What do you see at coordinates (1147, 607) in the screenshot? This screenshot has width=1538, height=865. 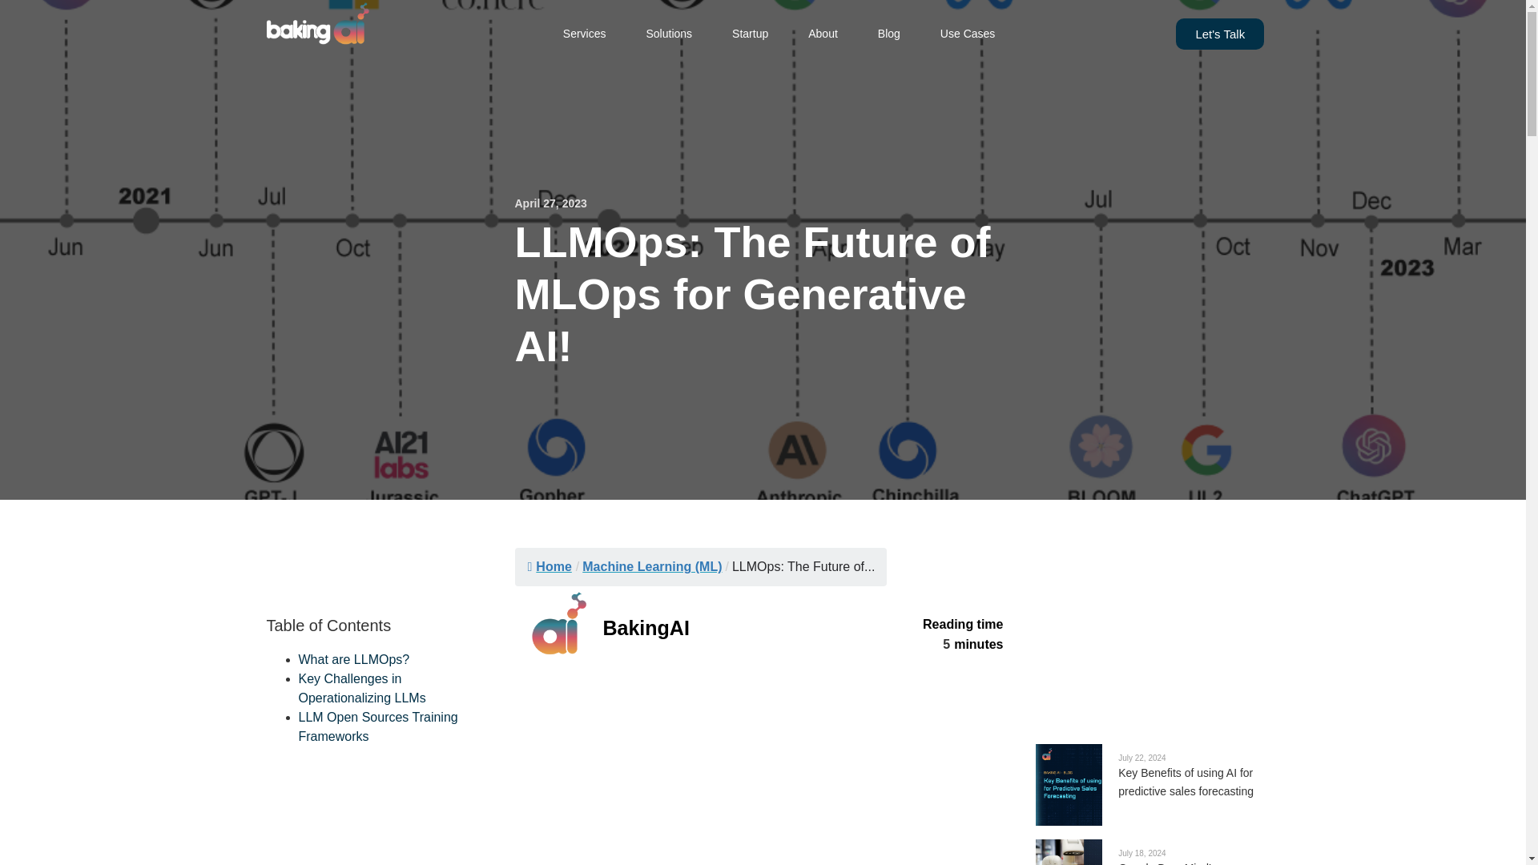 I see `Advertisement` at bounding box center [1147, 607].